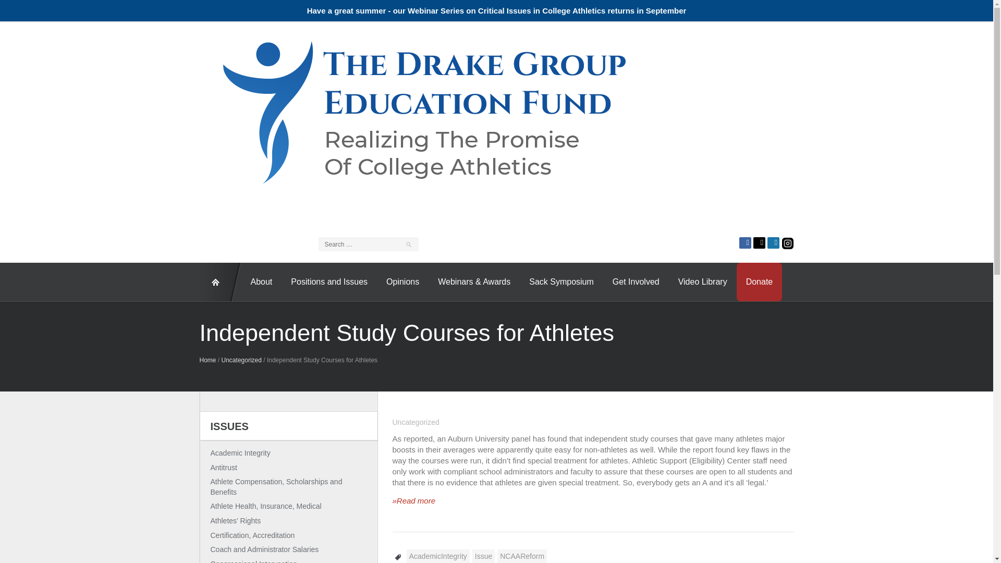  What do you see at coordinates (422, 111) in the screenshot?
I see `The Drake Group Education Fund` at bounding box center [422, 111].